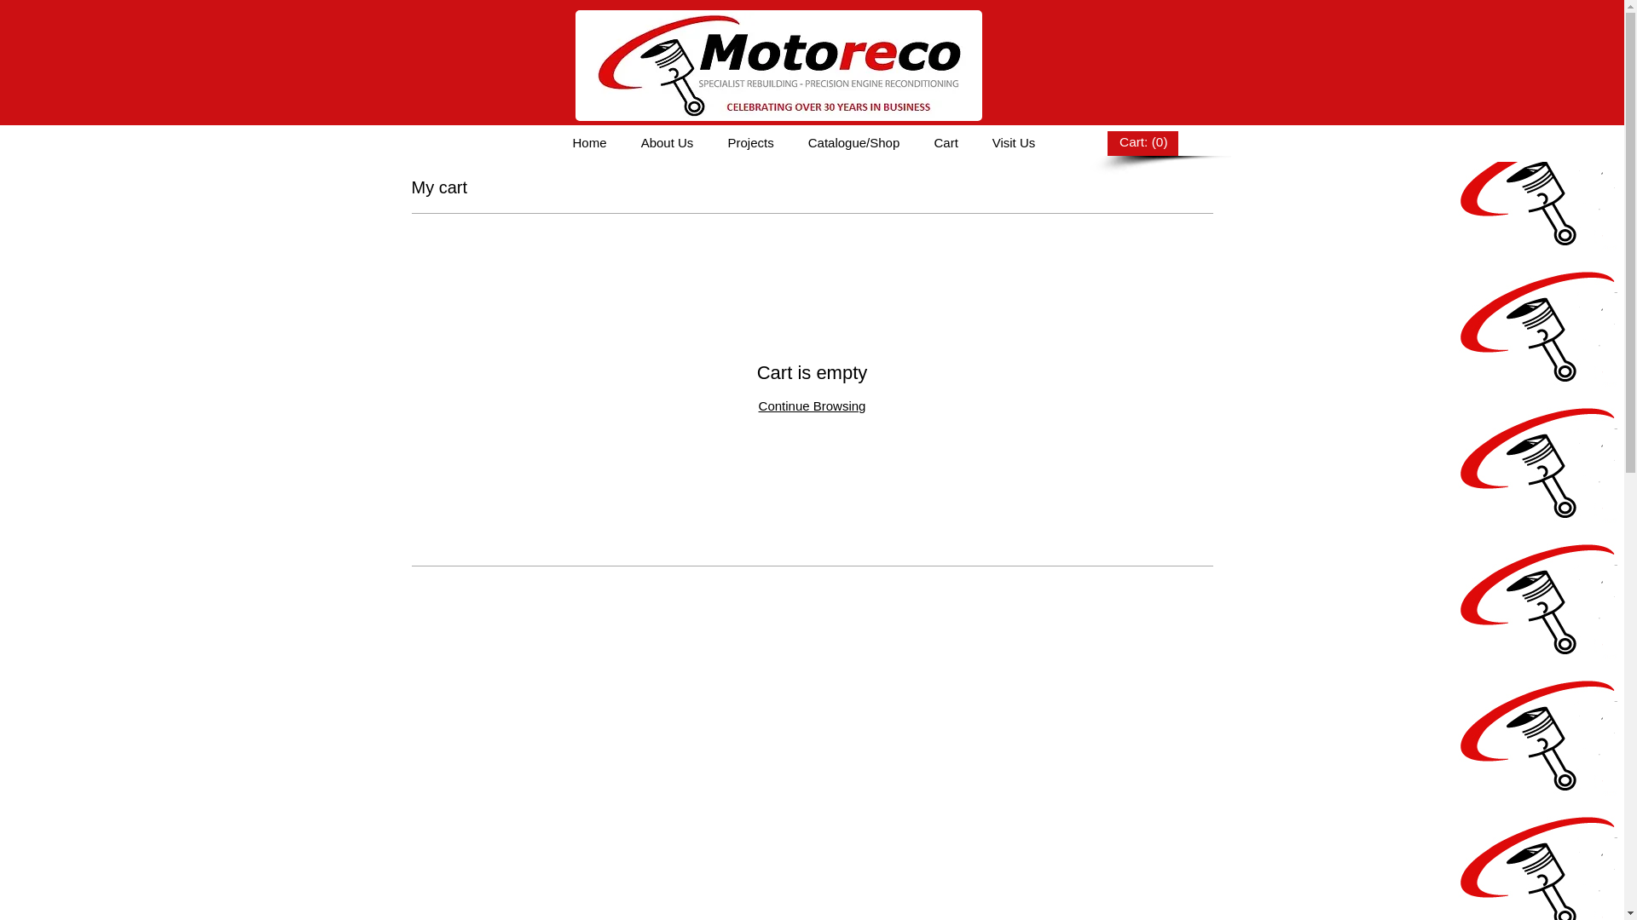 The width and height of the screenshot is (1637, 920). I want to click on Cart: (0), so click(1142, 142).